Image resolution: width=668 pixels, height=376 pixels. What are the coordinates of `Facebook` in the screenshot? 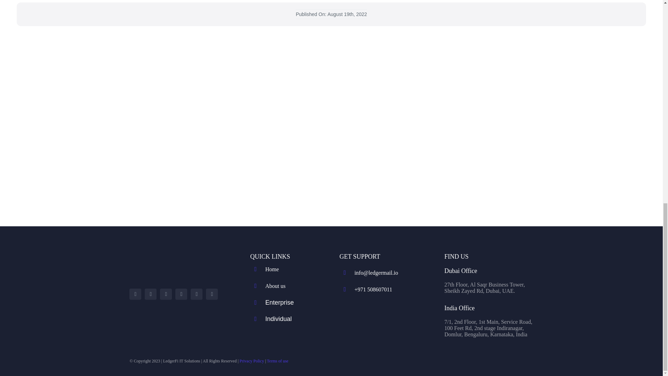 It's located at (135, 294).